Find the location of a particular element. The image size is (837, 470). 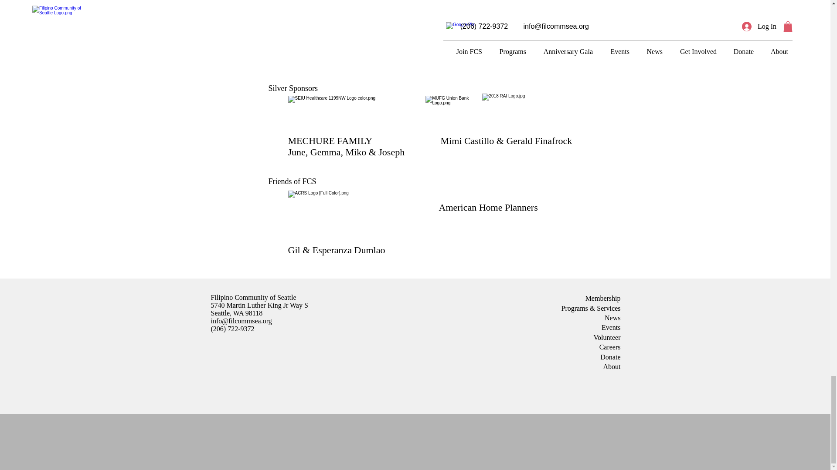

Volunteer is located at coordinates (607, 337).